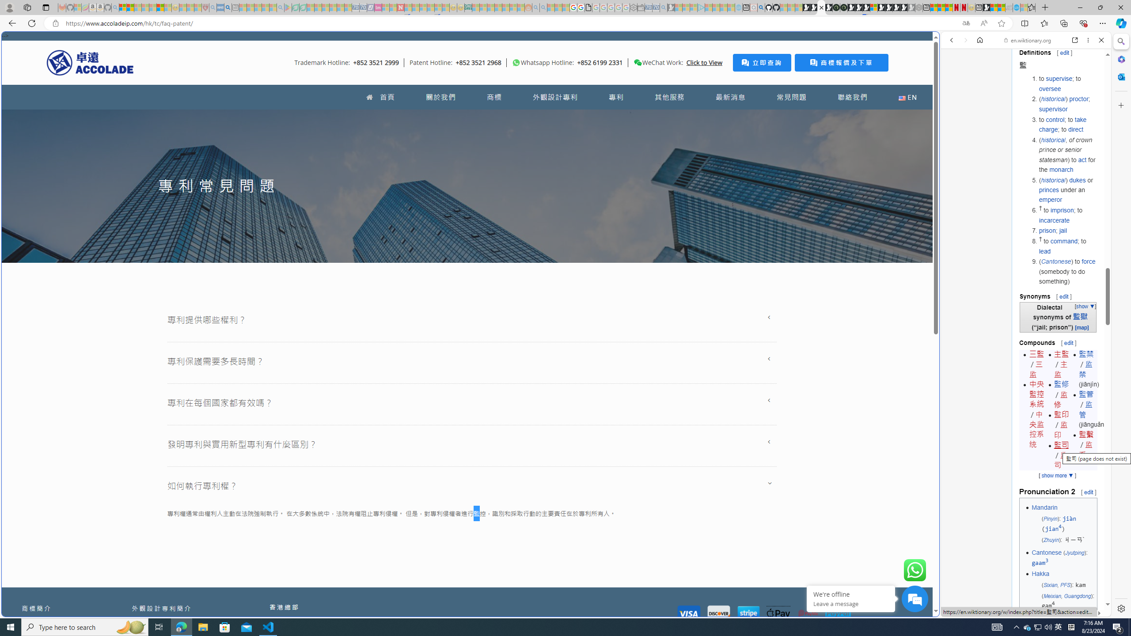 This screenshot has height=636, width=1131. I want to click on New tab, so click(979, 8).